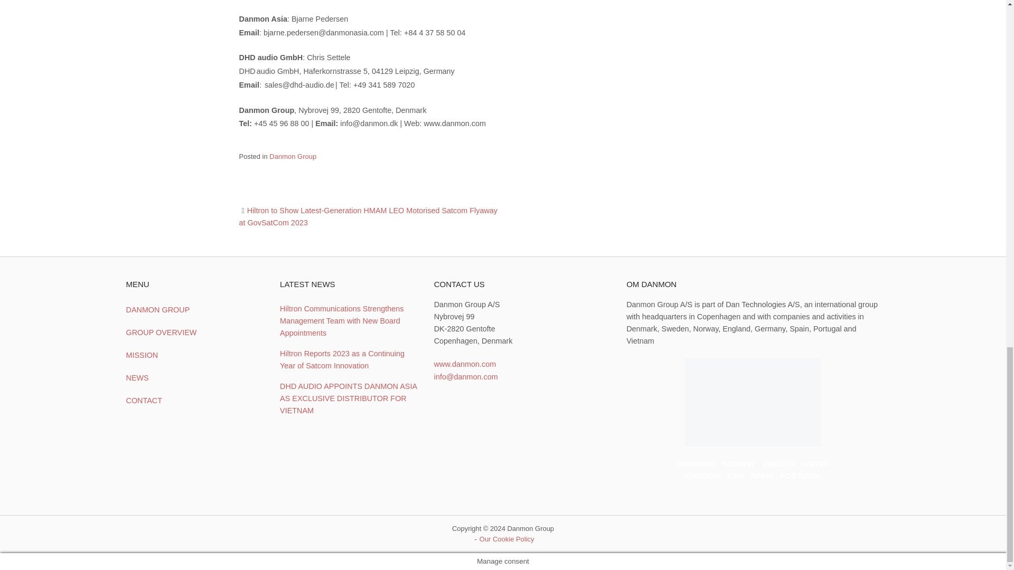 This screenshot has width=1014, height=570. I want to click on Danmon Group, so click(293, 156).